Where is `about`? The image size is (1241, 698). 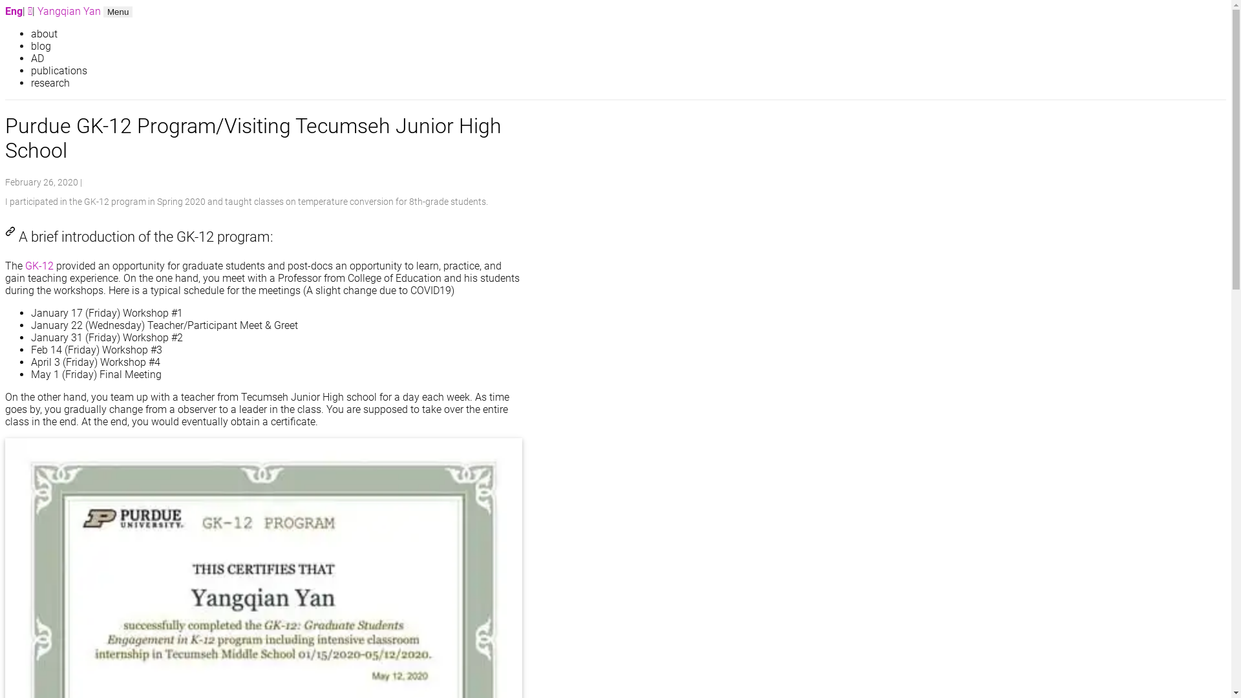
about is located at coordinates (277, 34).